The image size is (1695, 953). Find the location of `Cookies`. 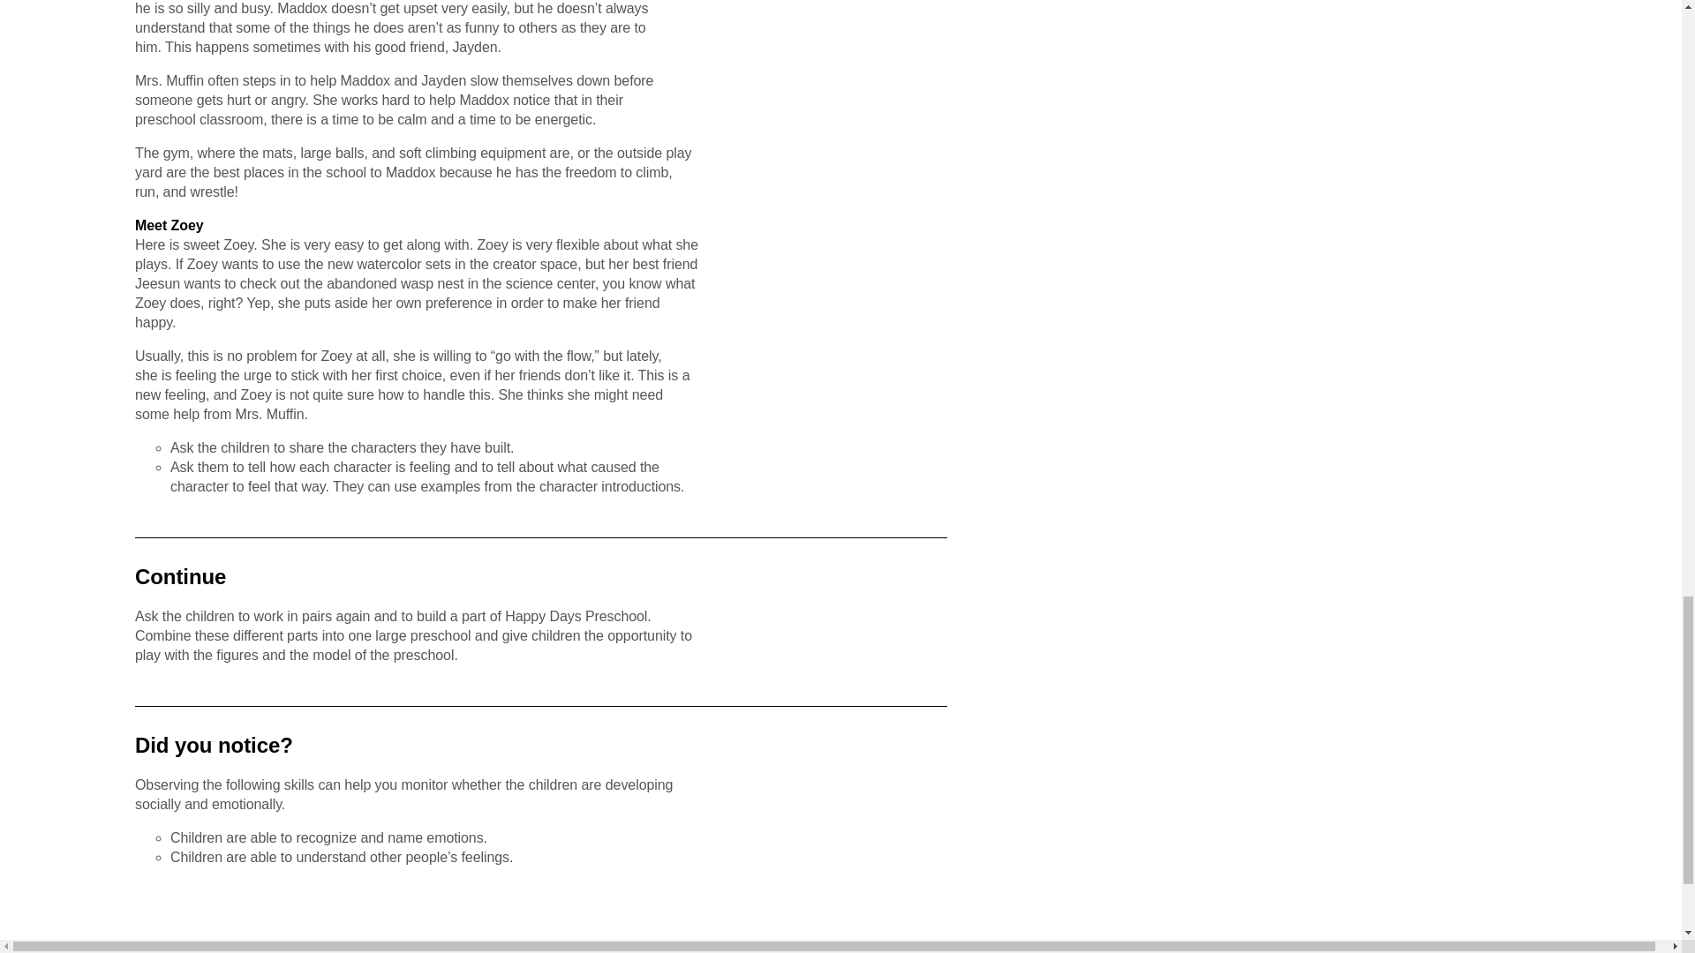

Cookies is located at coordinates (1001, 949).